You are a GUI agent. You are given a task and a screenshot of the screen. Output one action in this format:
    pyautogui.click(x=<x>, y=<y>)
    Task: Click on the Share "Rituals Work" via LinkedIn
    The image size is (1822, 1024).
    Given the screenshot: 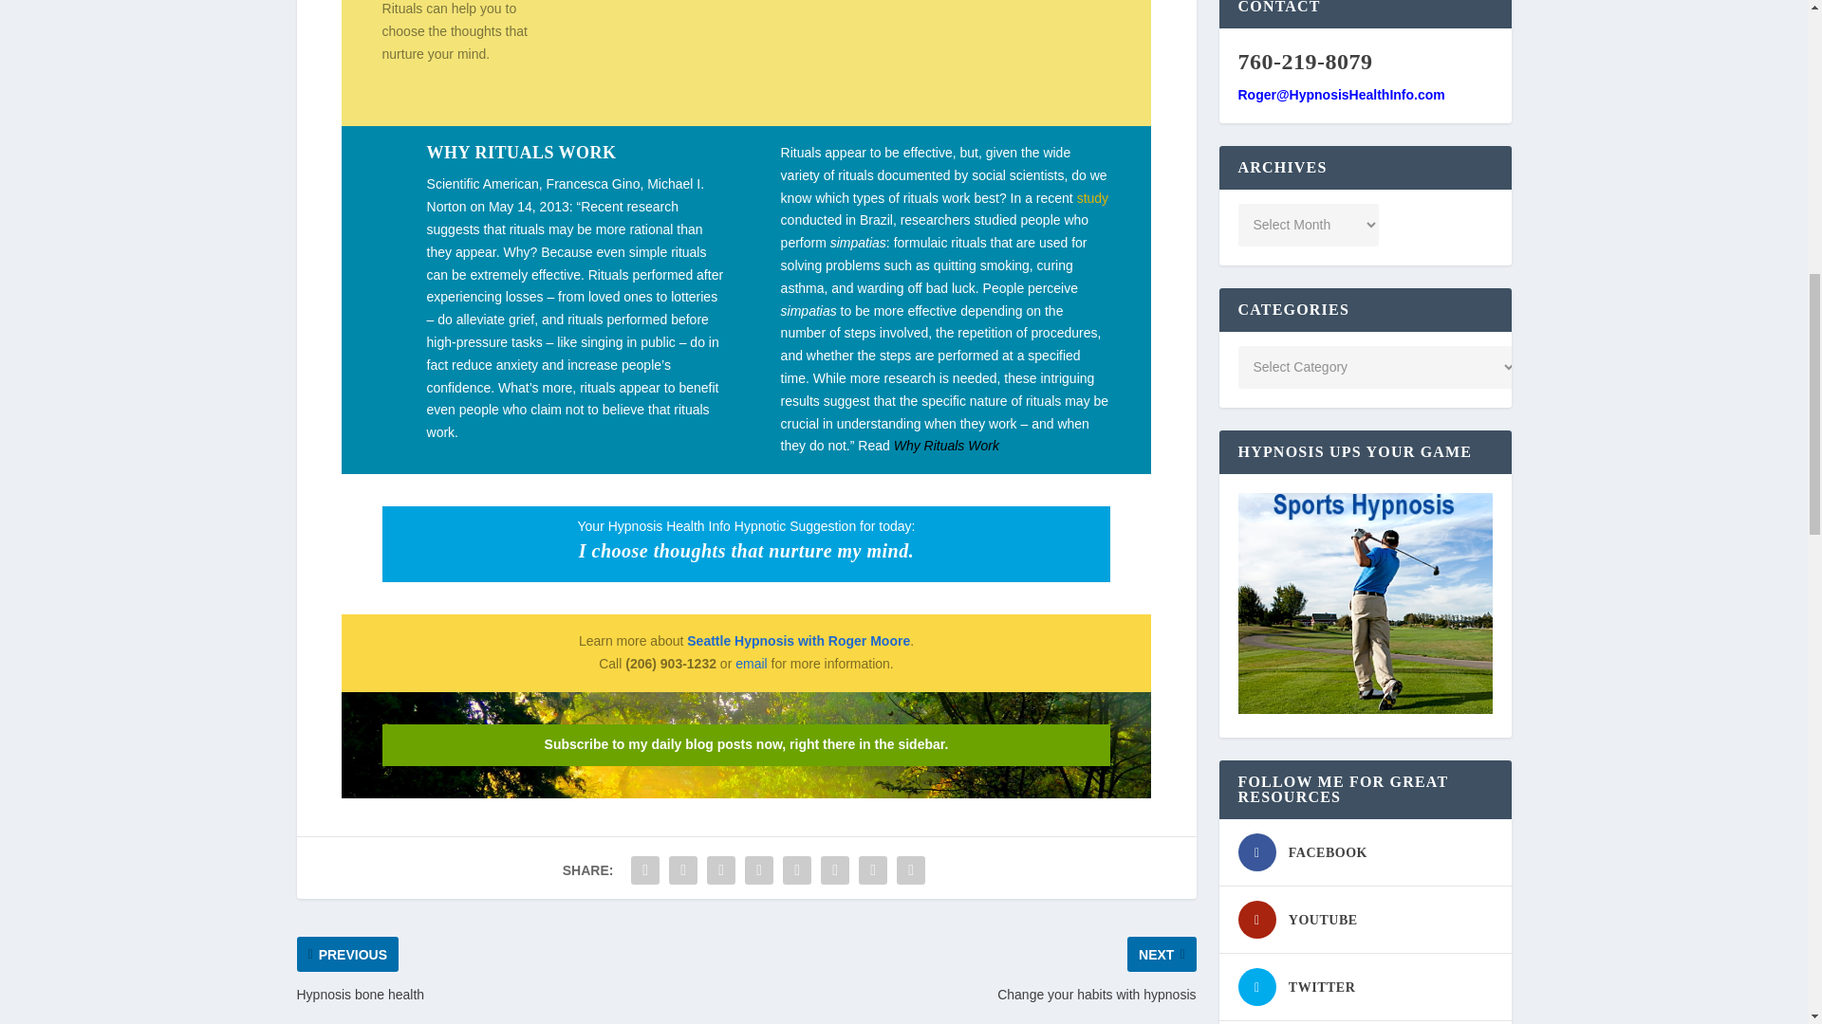 What is the action you would take?
    pyautogui.click(x=835, y=870)
    